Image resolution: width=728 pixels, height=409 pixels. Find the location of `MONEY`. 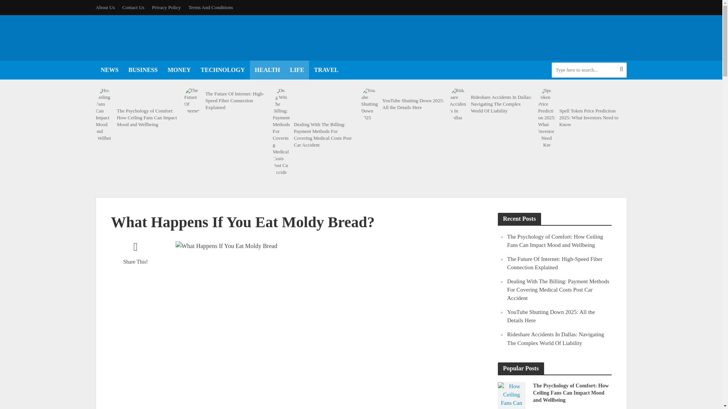

MONEY is located at coordinates (179, 70).